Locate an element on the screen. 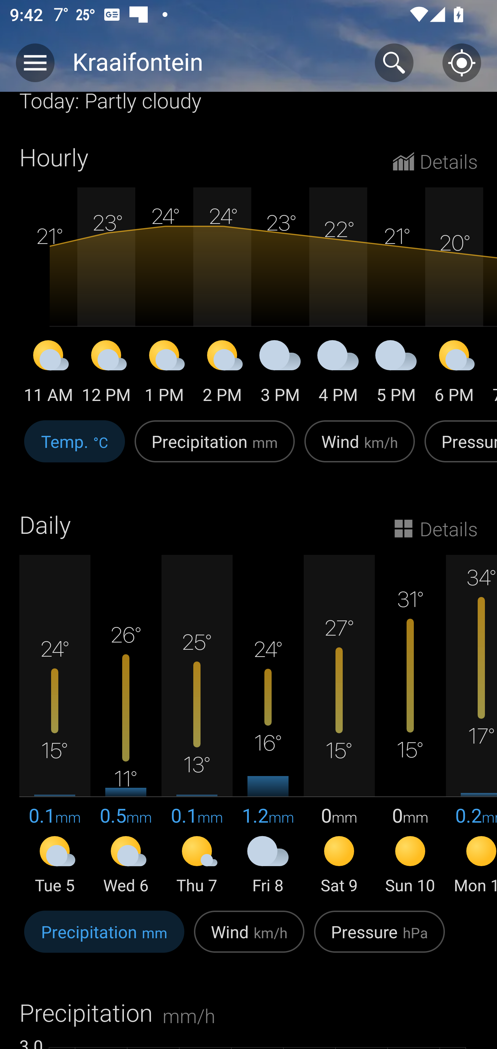  26° 11° 0.5 mm Wed 6 is located at coordinates (126, 725).